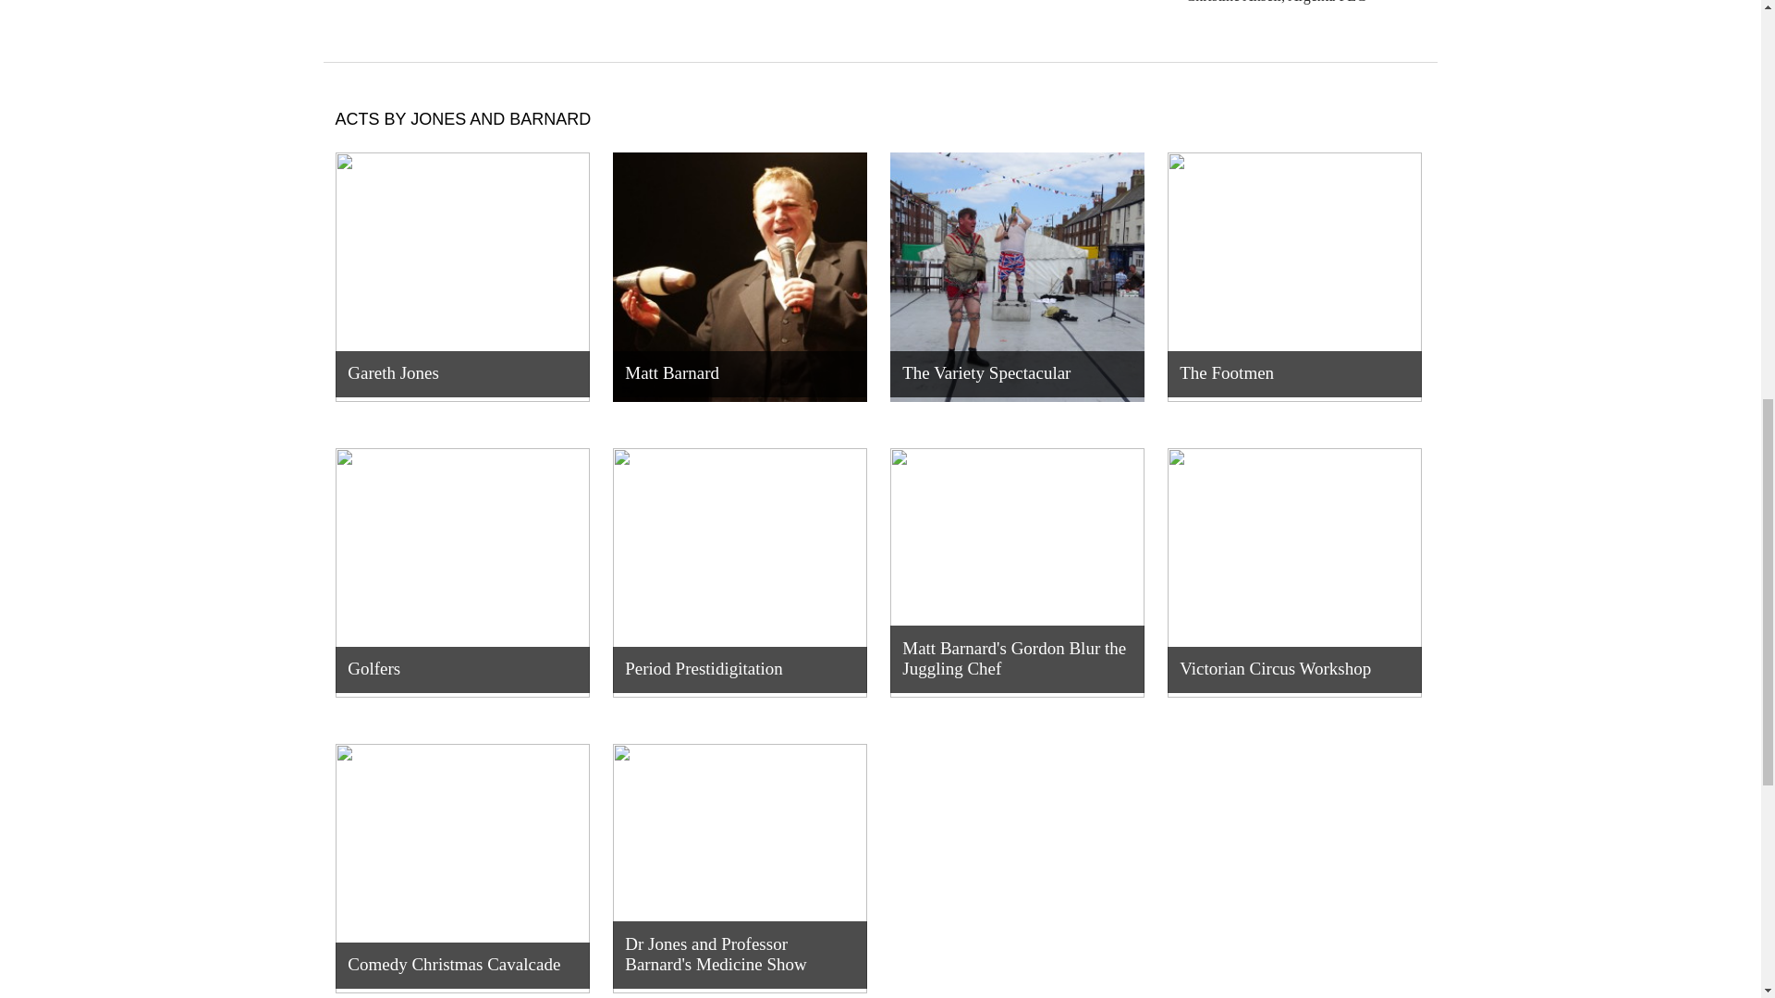 The width and height of the screenshot is (1775, 998). I want to click on Comedy Christmas Cavalcade, so click(462, 868).